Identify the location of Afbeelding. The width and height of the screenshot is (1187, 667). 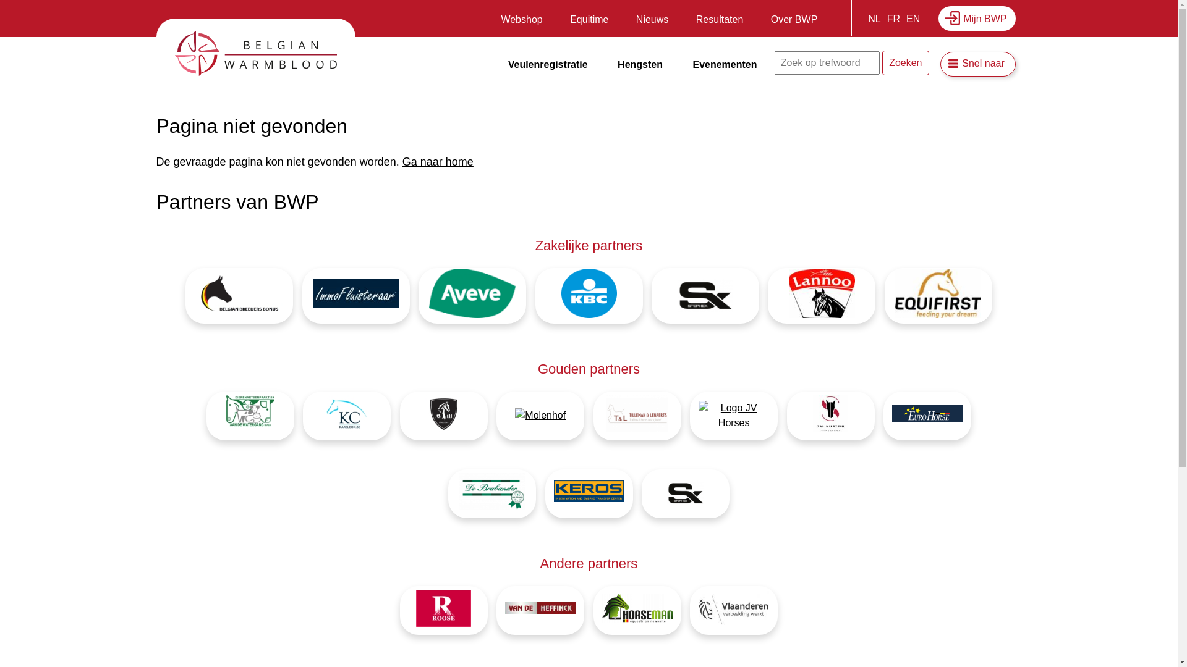
(734, 610).